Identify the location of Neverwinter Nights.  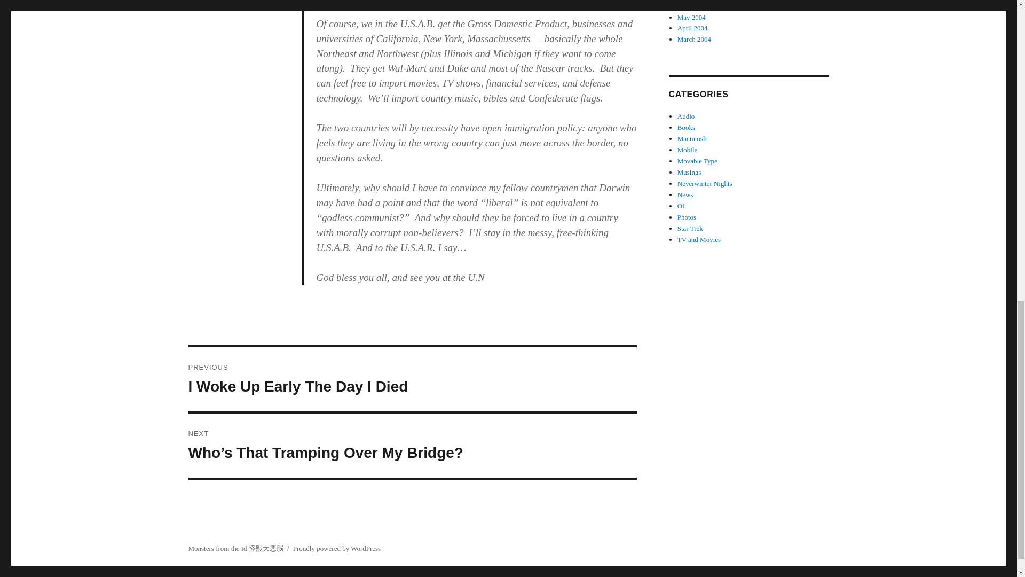
(705, 183).